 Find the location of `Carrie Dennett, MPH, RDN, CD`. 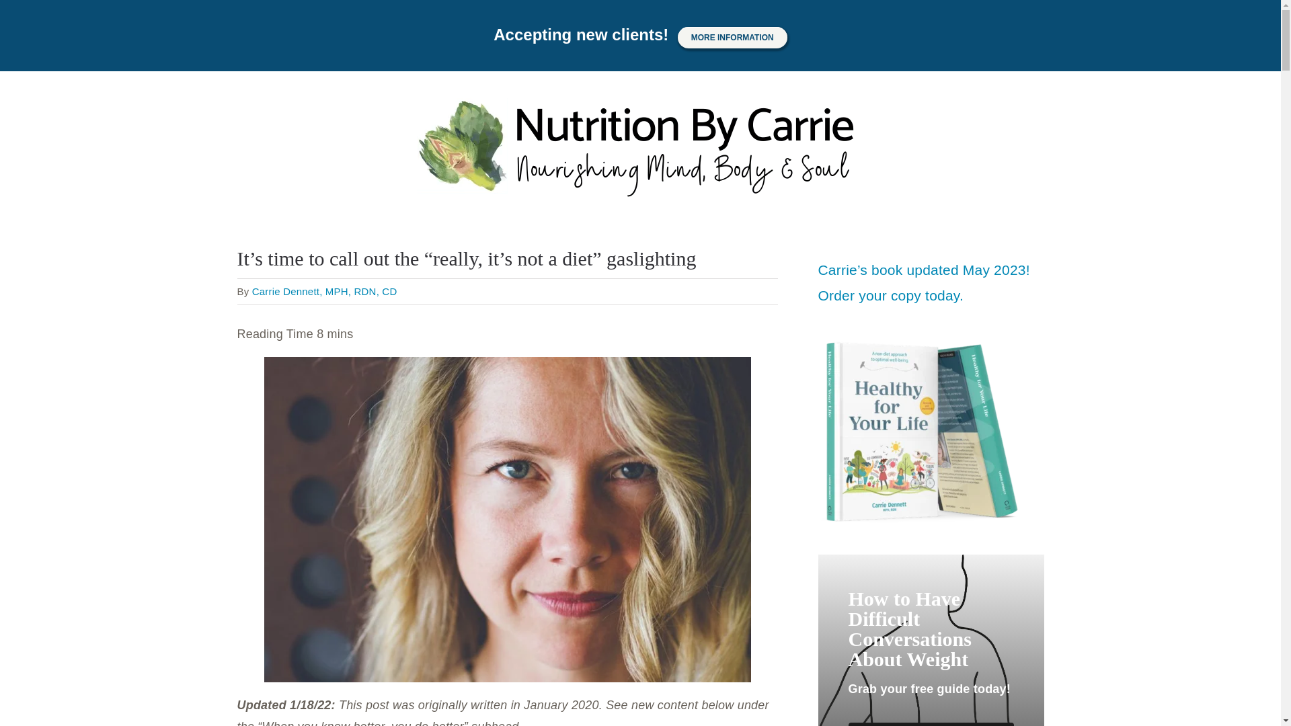

Carrie Dennett, MPH, RDN, CD is located at coordinates (324, 291).